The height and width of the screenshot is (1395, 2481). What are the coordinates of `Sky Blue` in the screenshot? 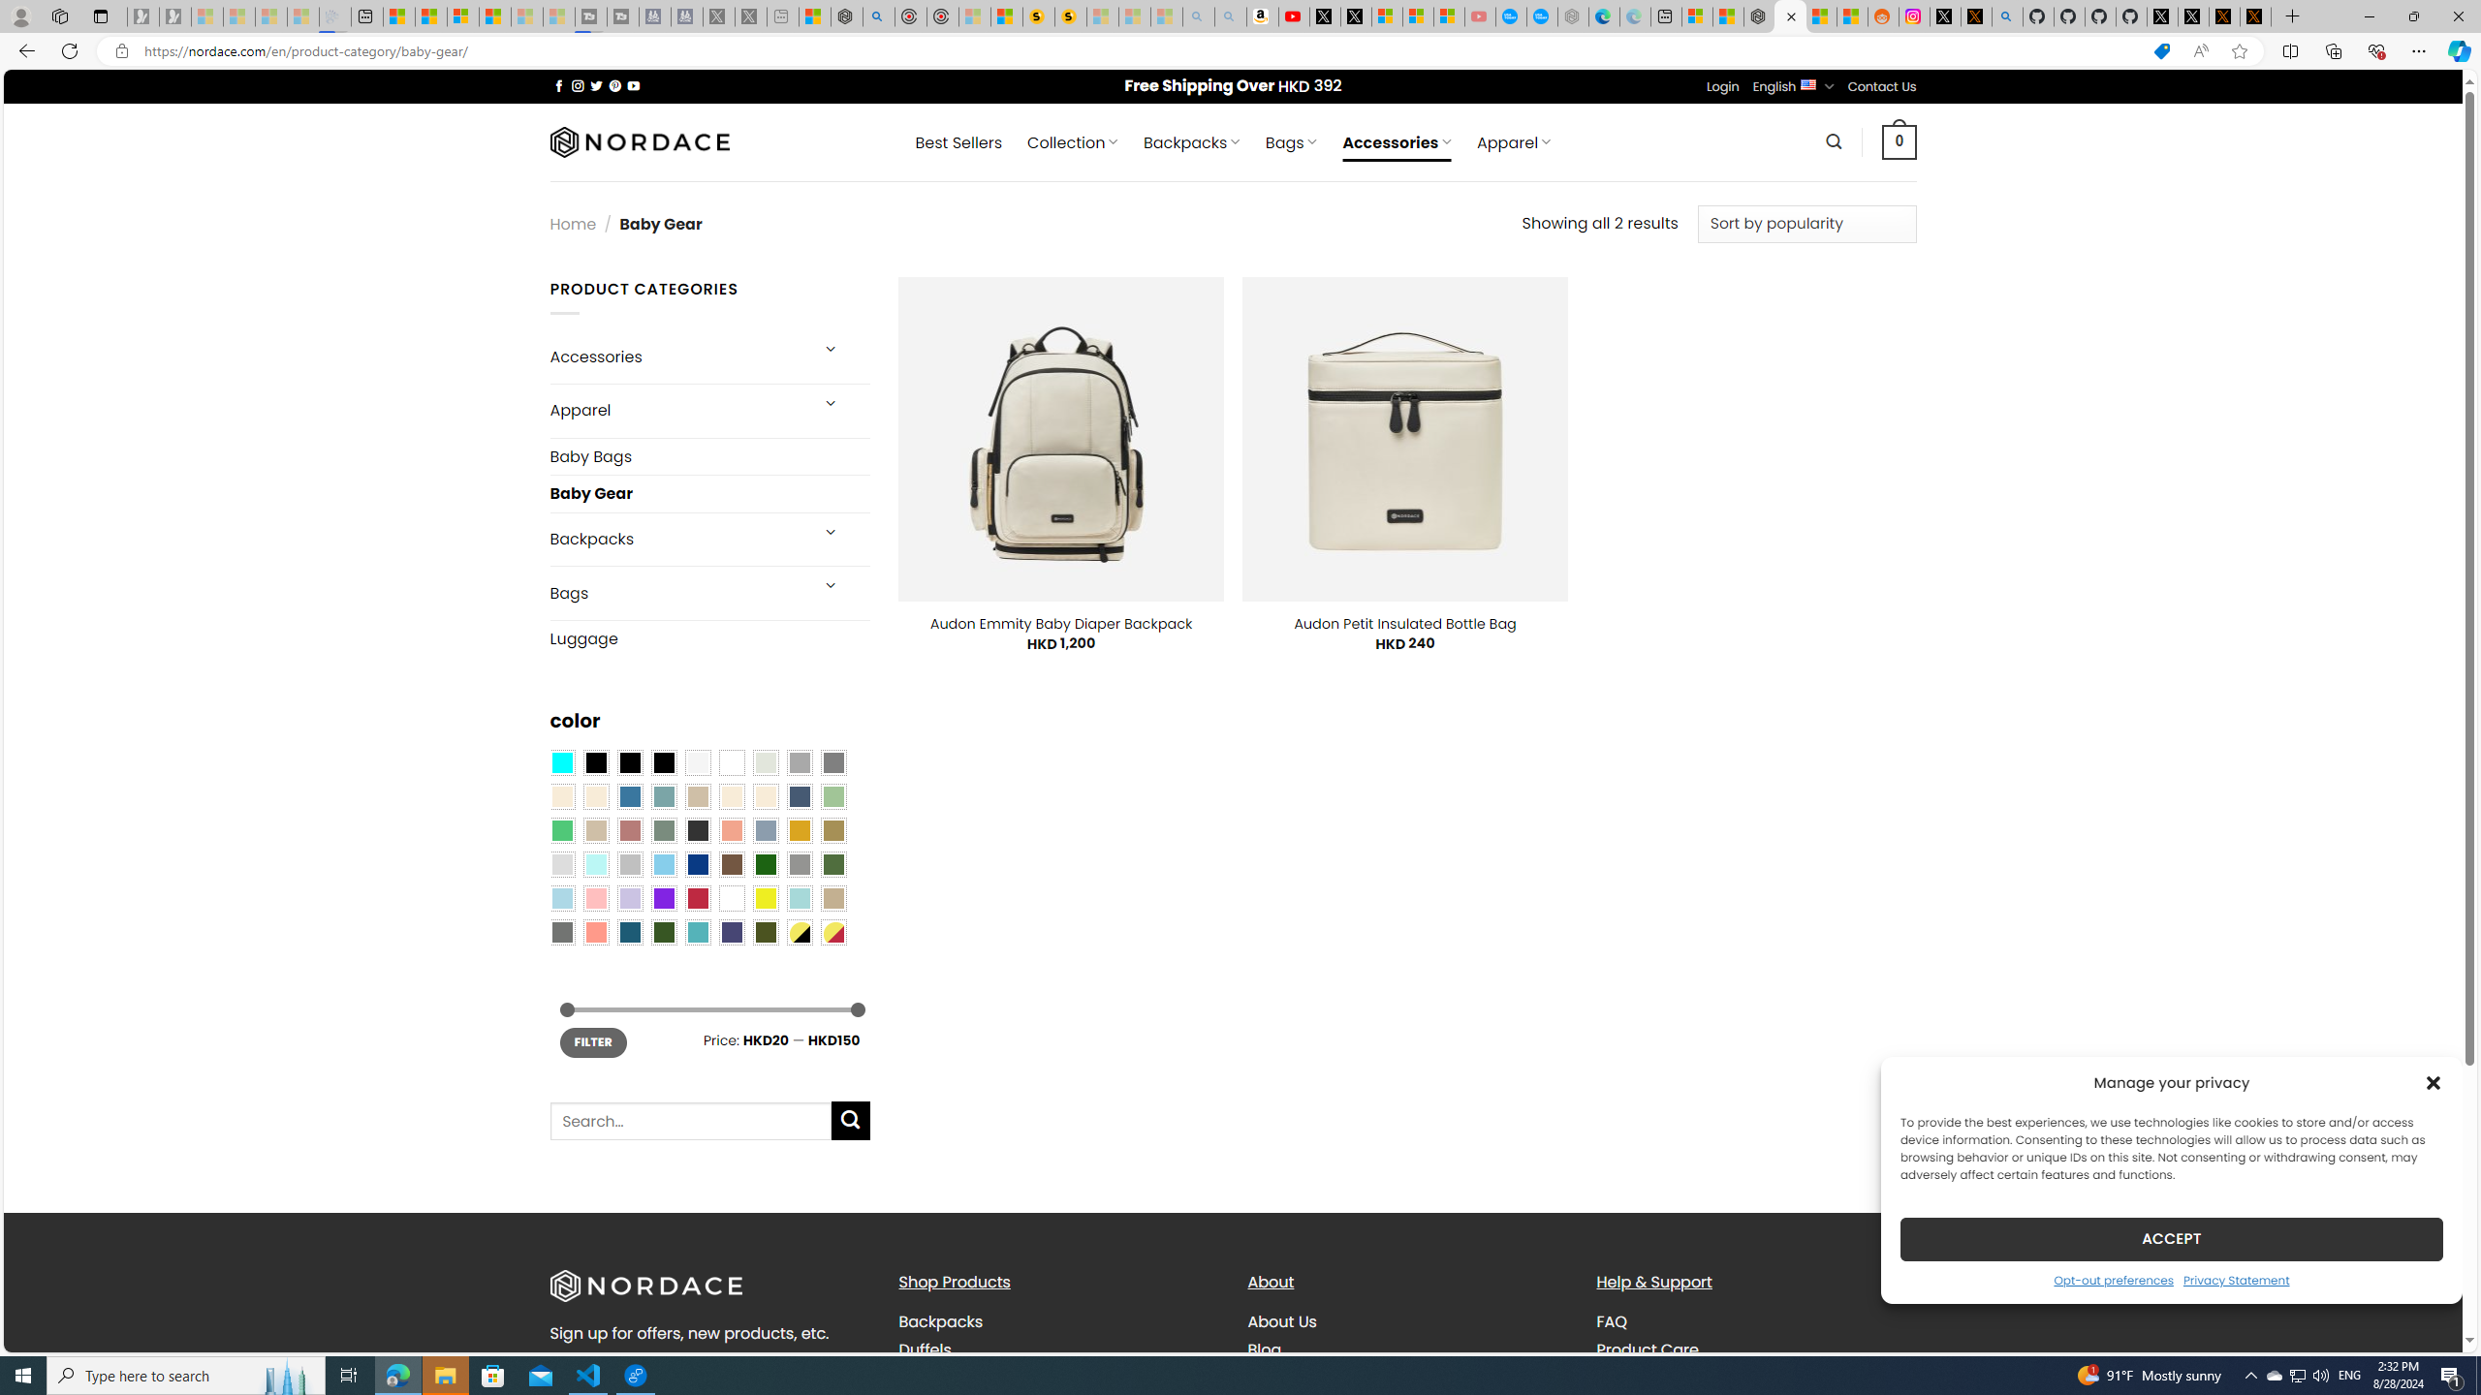 It's located at (663, 864).